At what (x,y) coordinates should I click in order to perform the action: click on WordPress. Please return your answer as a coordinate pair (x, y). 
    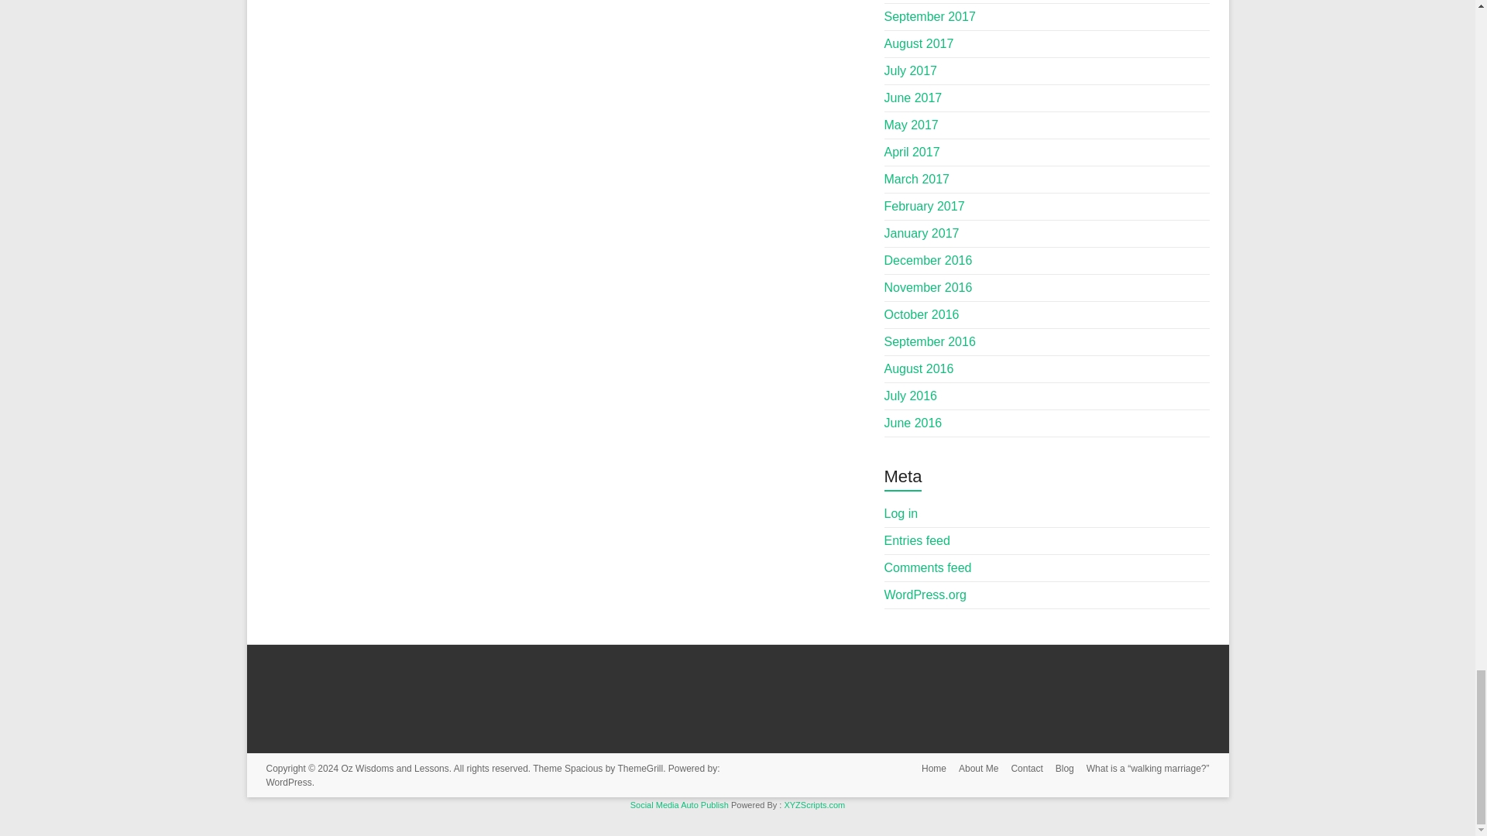
    Looking at the image, I should click on (289, 783).